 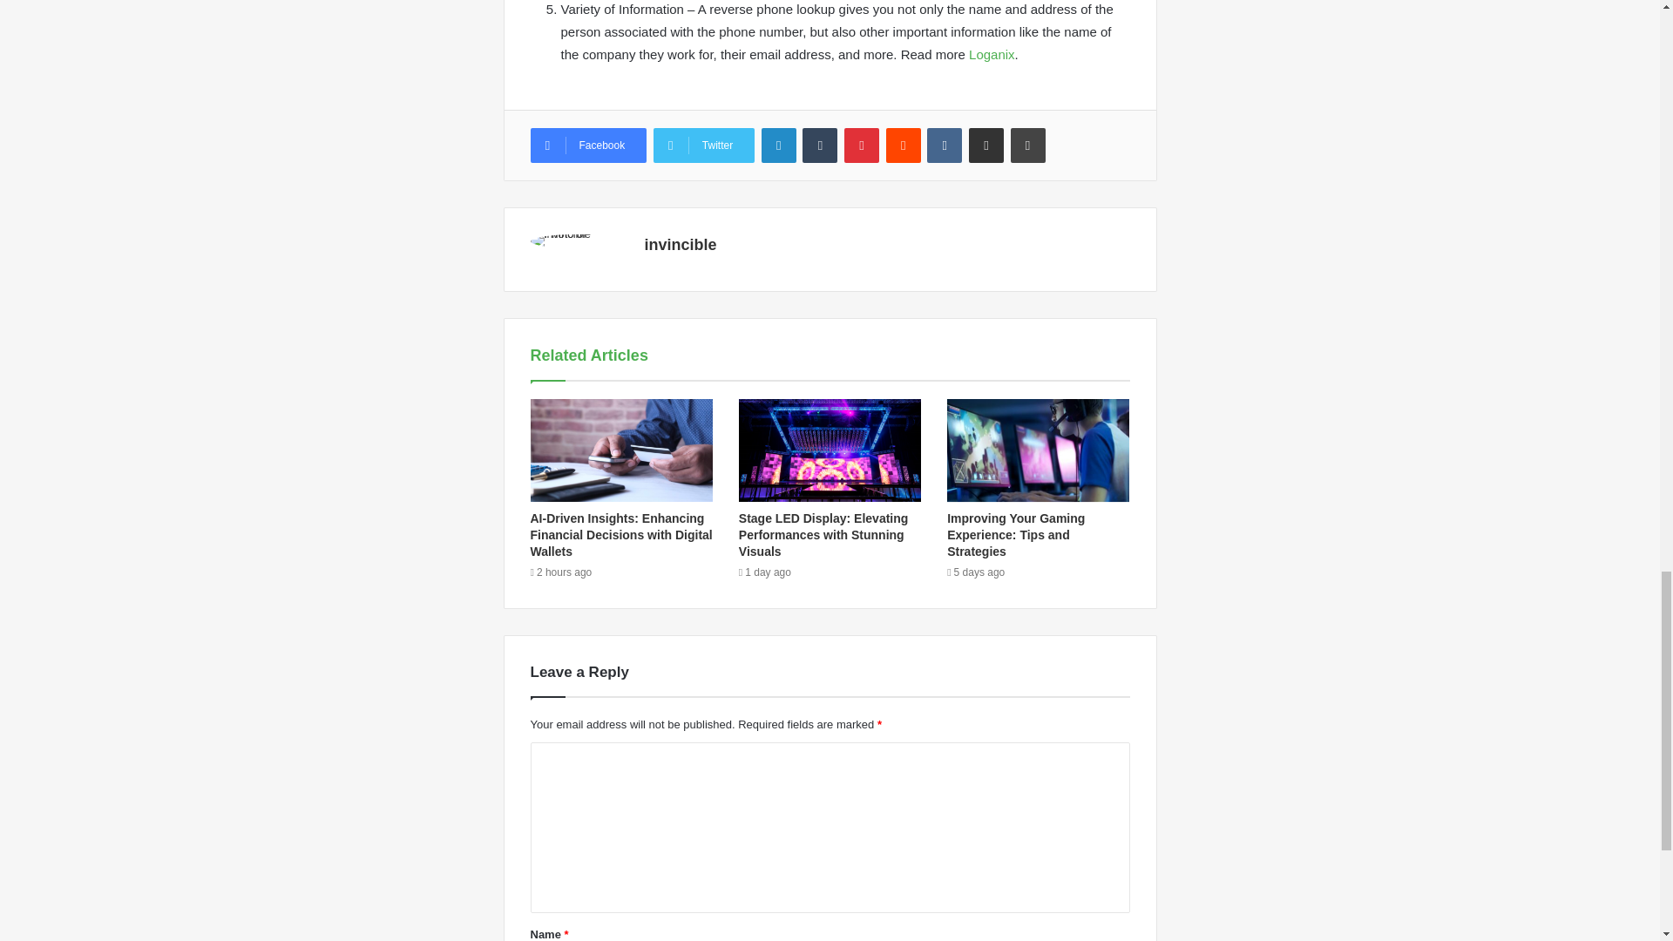 I want to click on Loganix, so click(x=992, y=54).